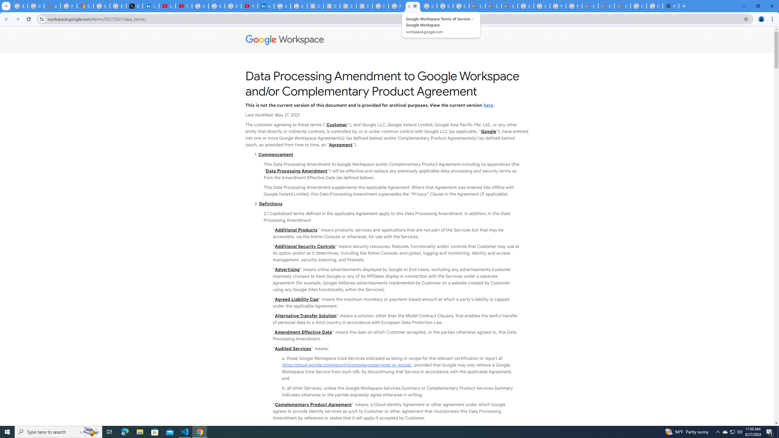 The width and height of the screenshot is (779, 438). What do you see at coordinates (671, 6) in the screenshot?
I see `New Tab` at bounding box center [671, 6].